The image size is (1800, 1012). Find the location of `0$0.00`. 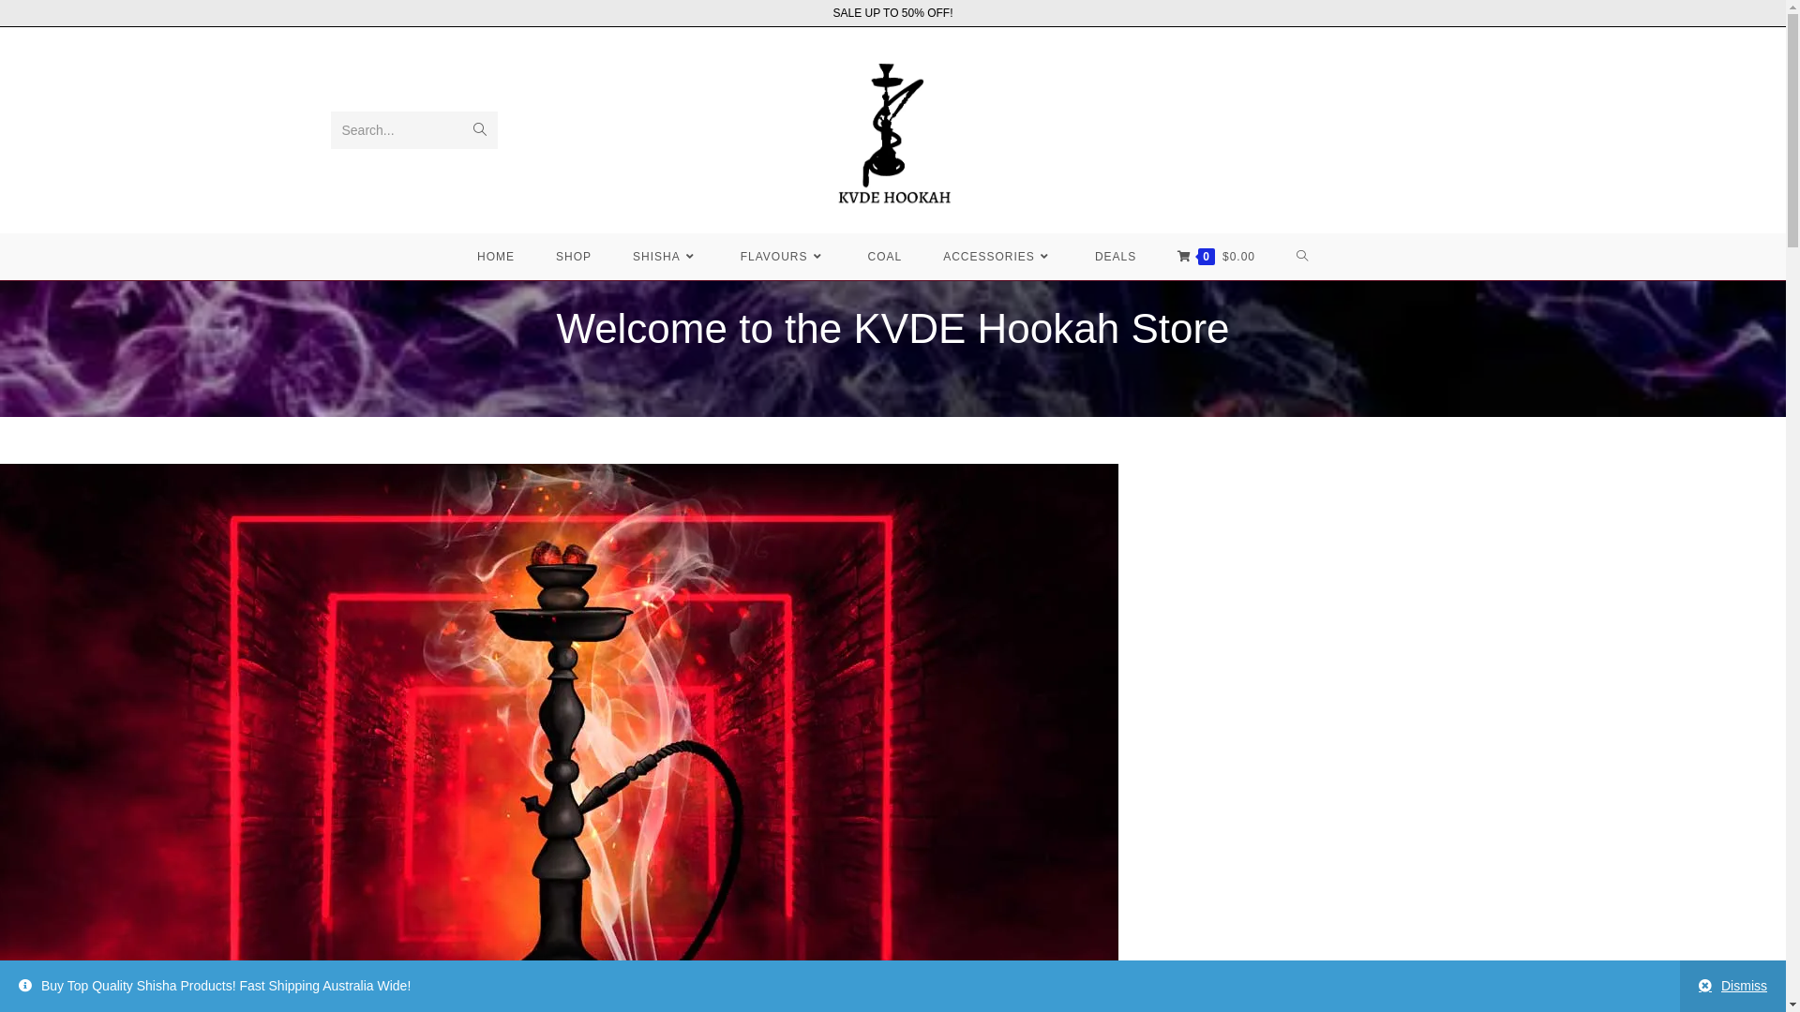

0$0.00 is located at coordinates (1217, 257).